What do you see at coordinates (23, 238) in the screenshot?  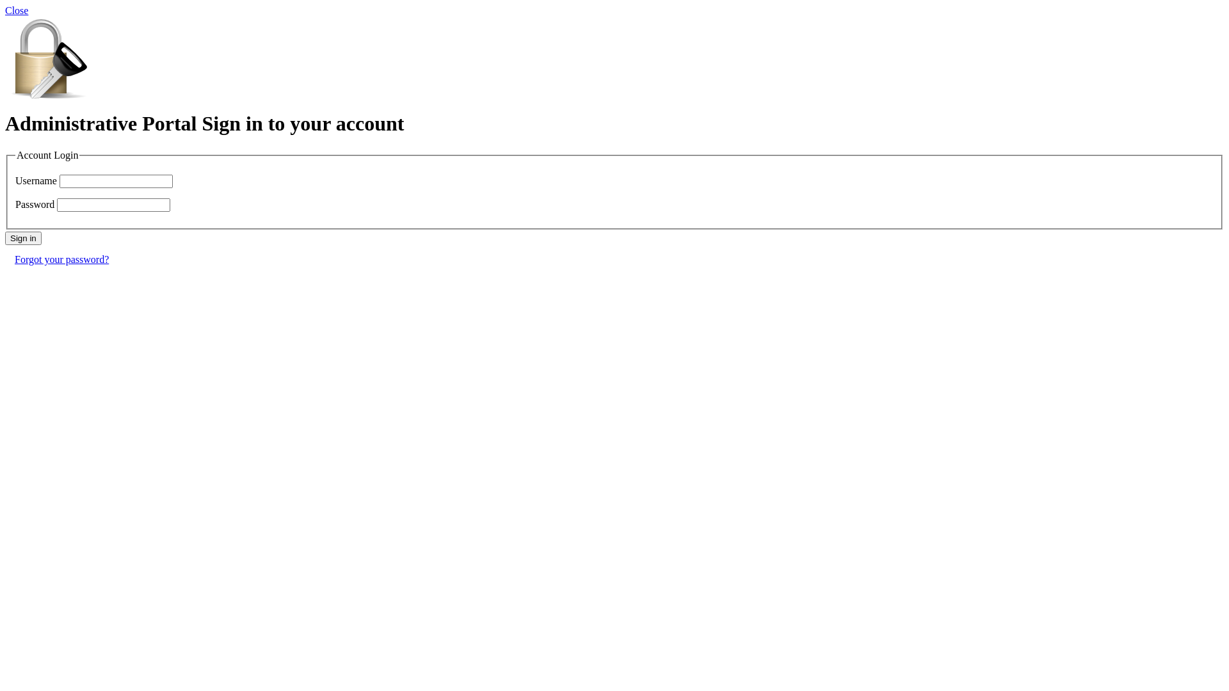 I see `Sign in` at bounding box center [23, 238].